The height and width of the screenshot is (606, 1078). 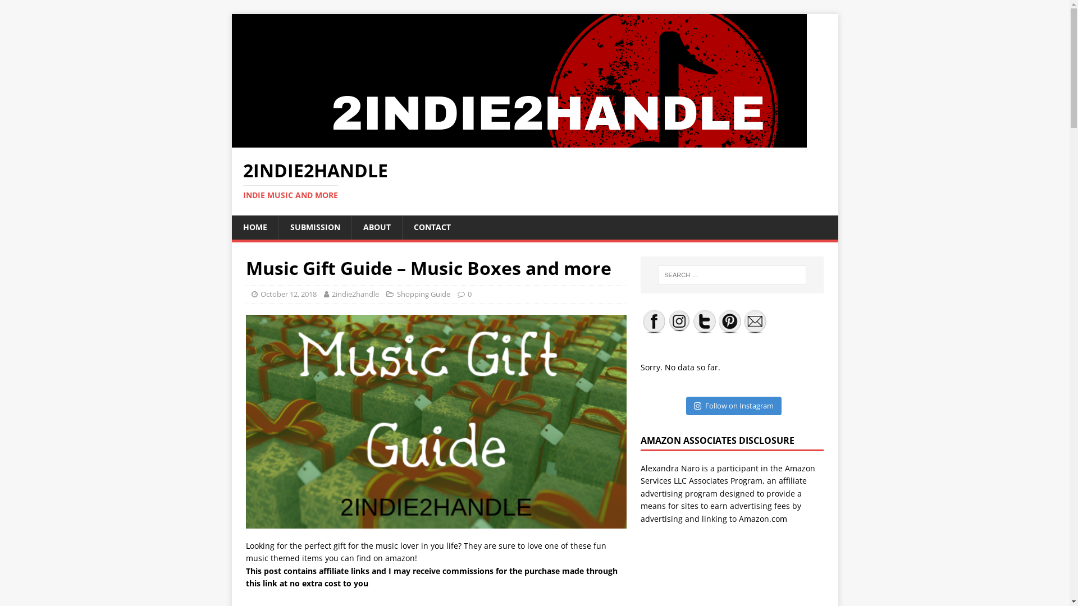 What do you see at coordinates (355, 294) in the screenshot?
I see `2indie2handle` at bounding box center [355, 294].